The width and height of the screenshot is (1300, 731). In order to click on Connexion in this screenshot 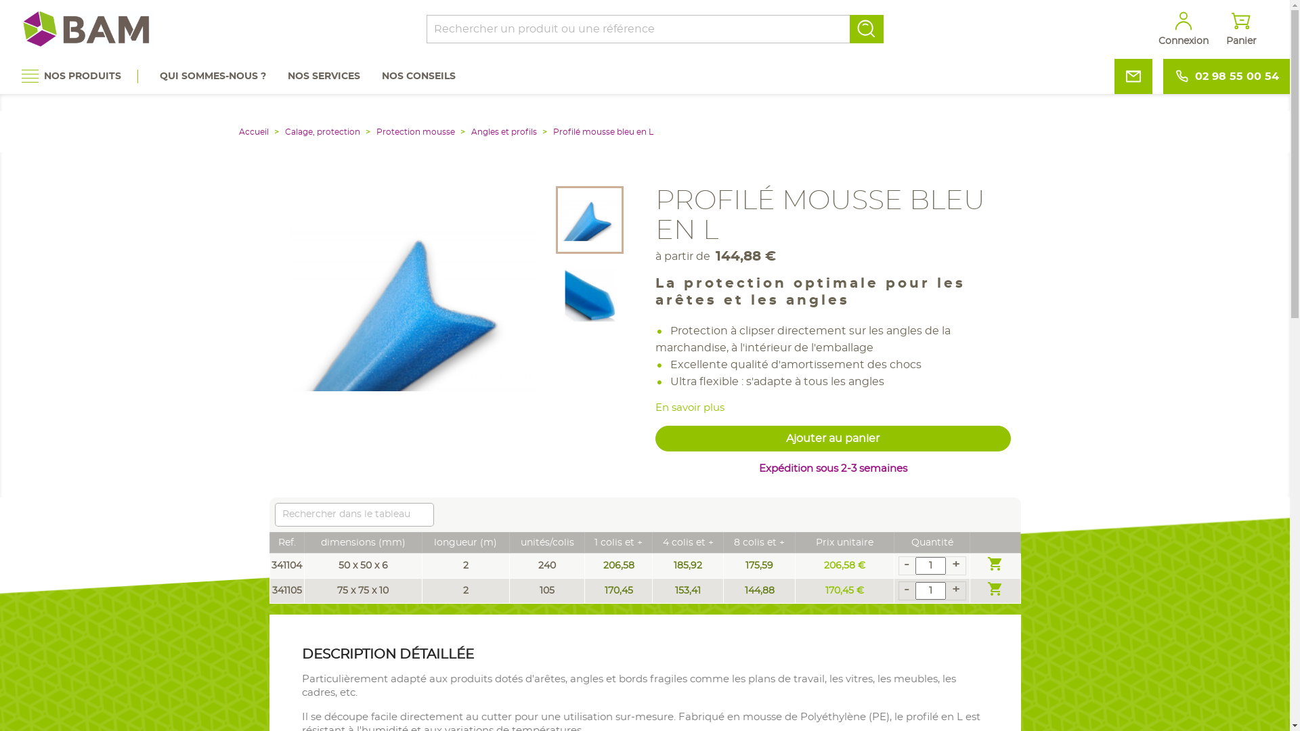, I will do `click(1184, 30)`.